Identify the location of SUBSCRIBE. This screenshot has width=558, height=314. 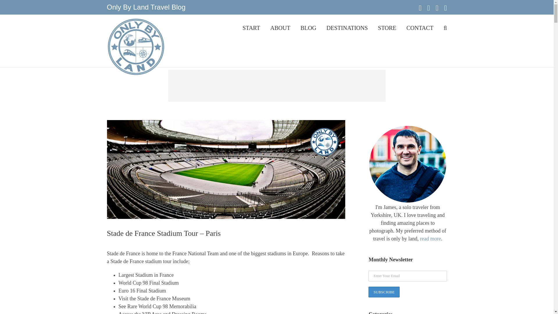
(384, 292).